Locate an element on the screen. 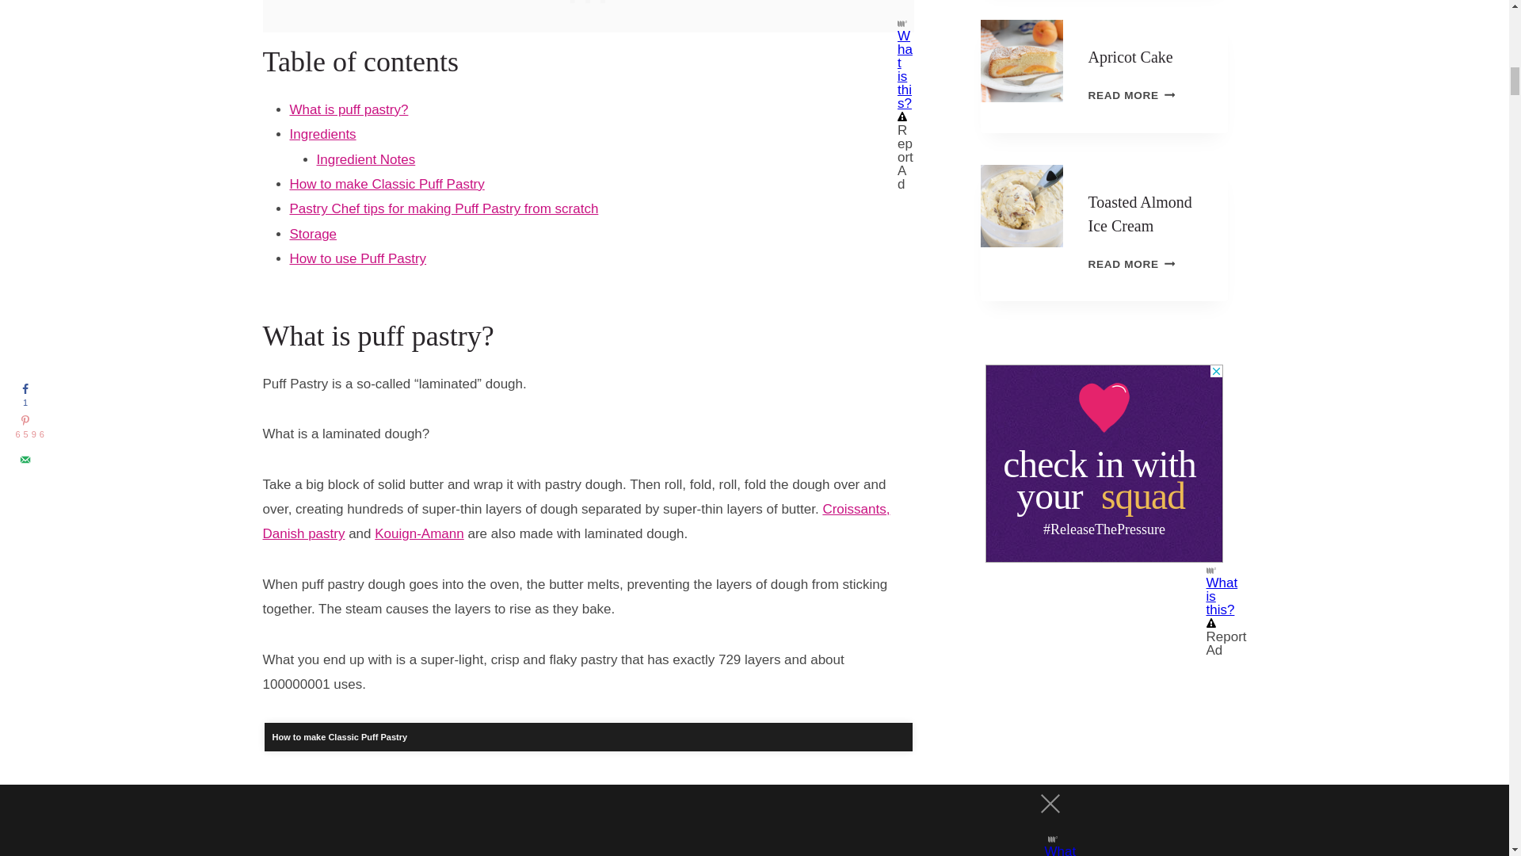 The width and height of the screenshot is (1521, 856). 3rd party ad content is located at coordinates (1104, 463).